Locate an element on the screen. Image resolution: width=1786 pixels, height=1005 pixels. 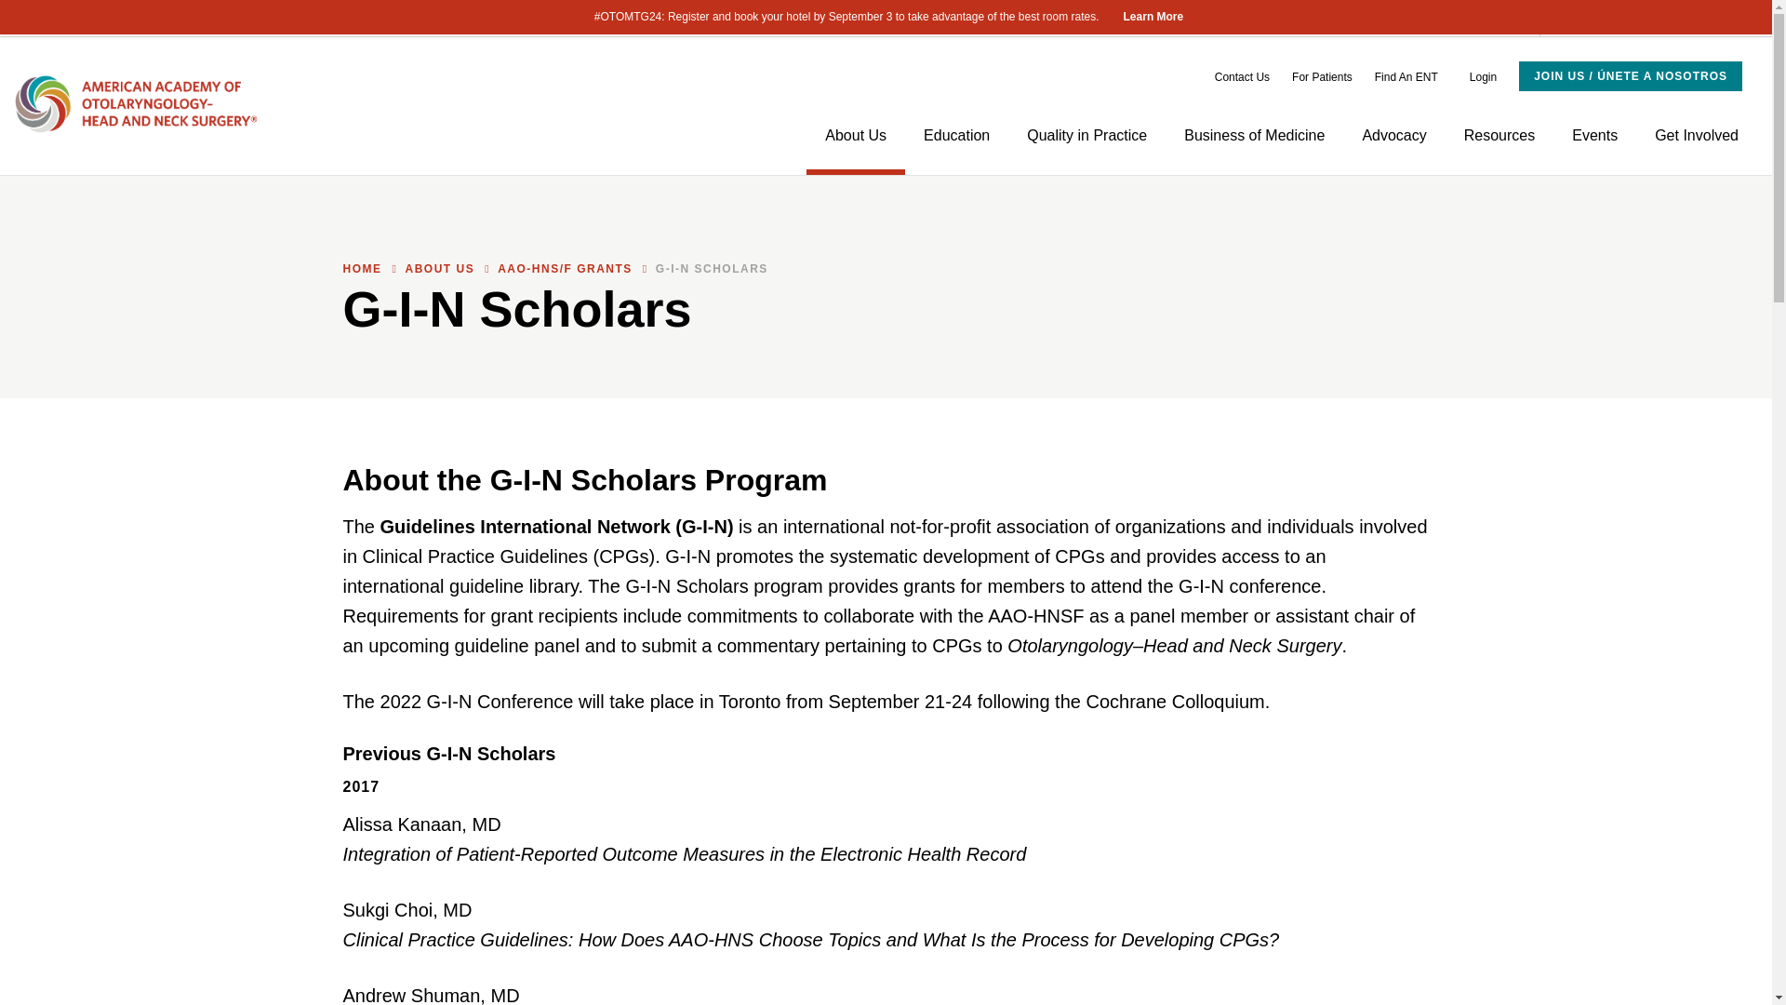
BULLETIN is located at coordinates (182, 19).